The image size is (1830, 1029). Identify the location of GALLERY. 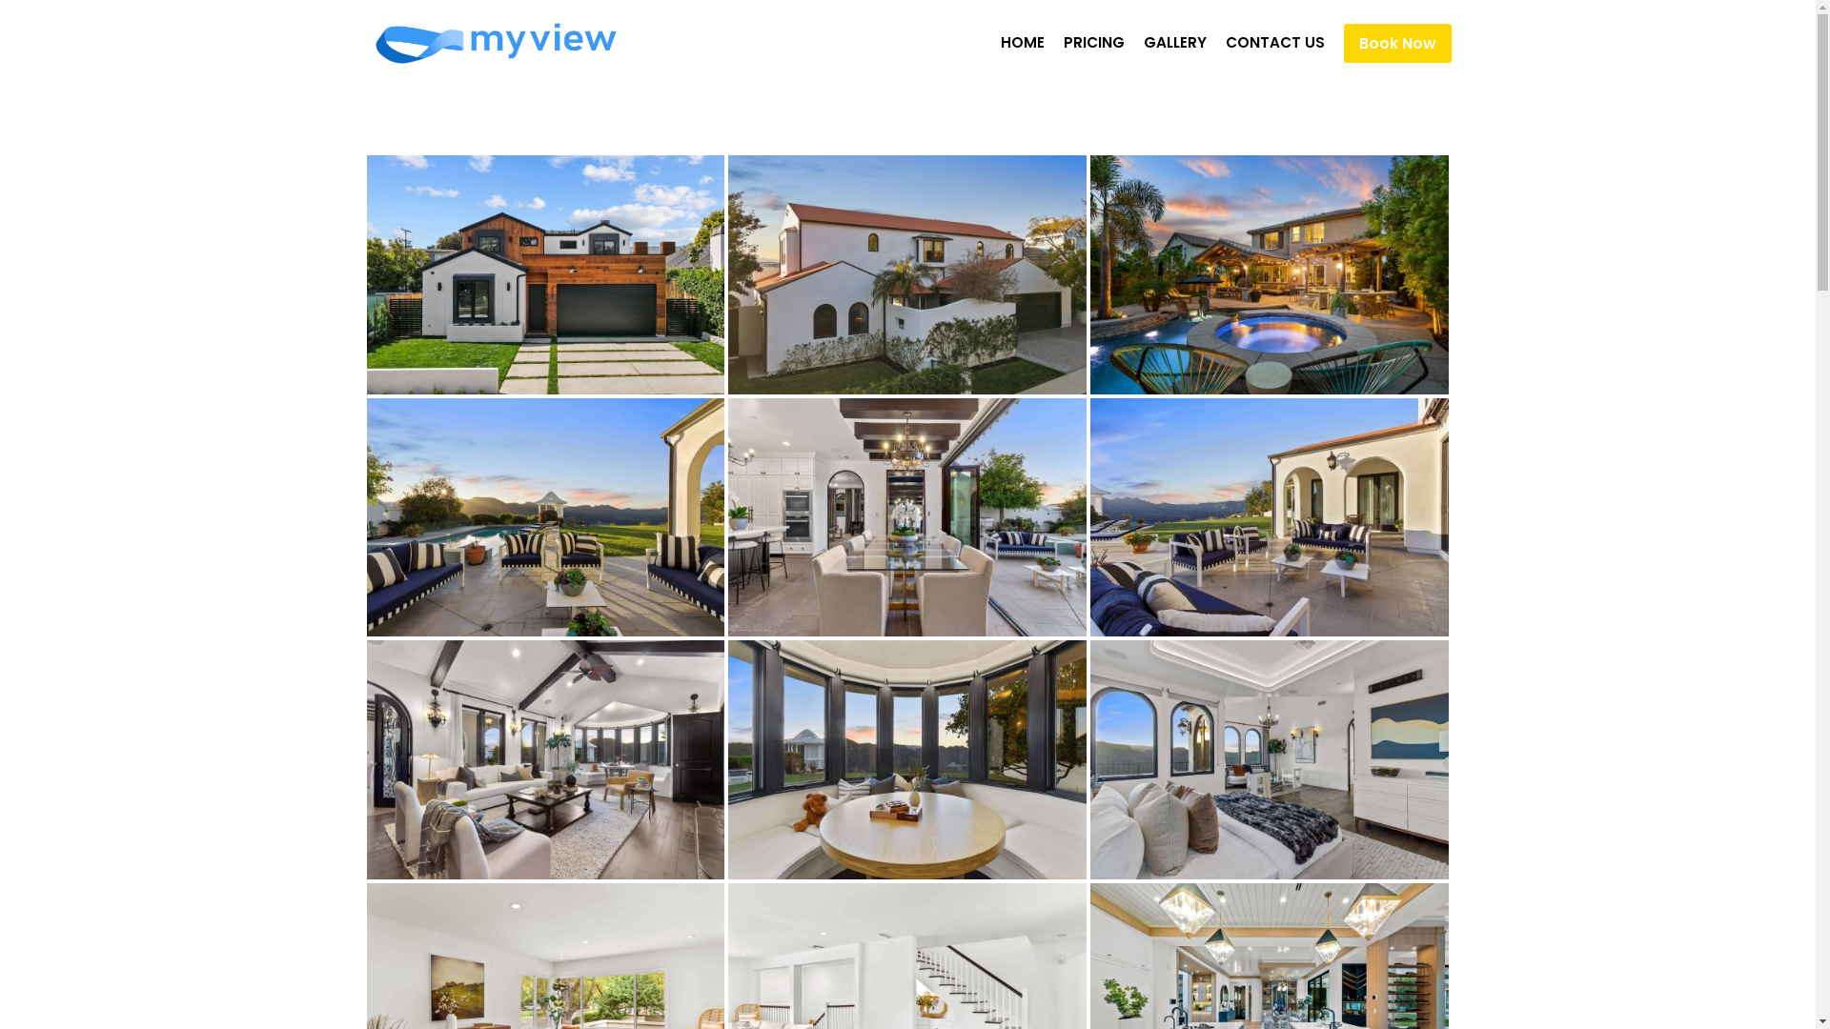
(1175, 44).